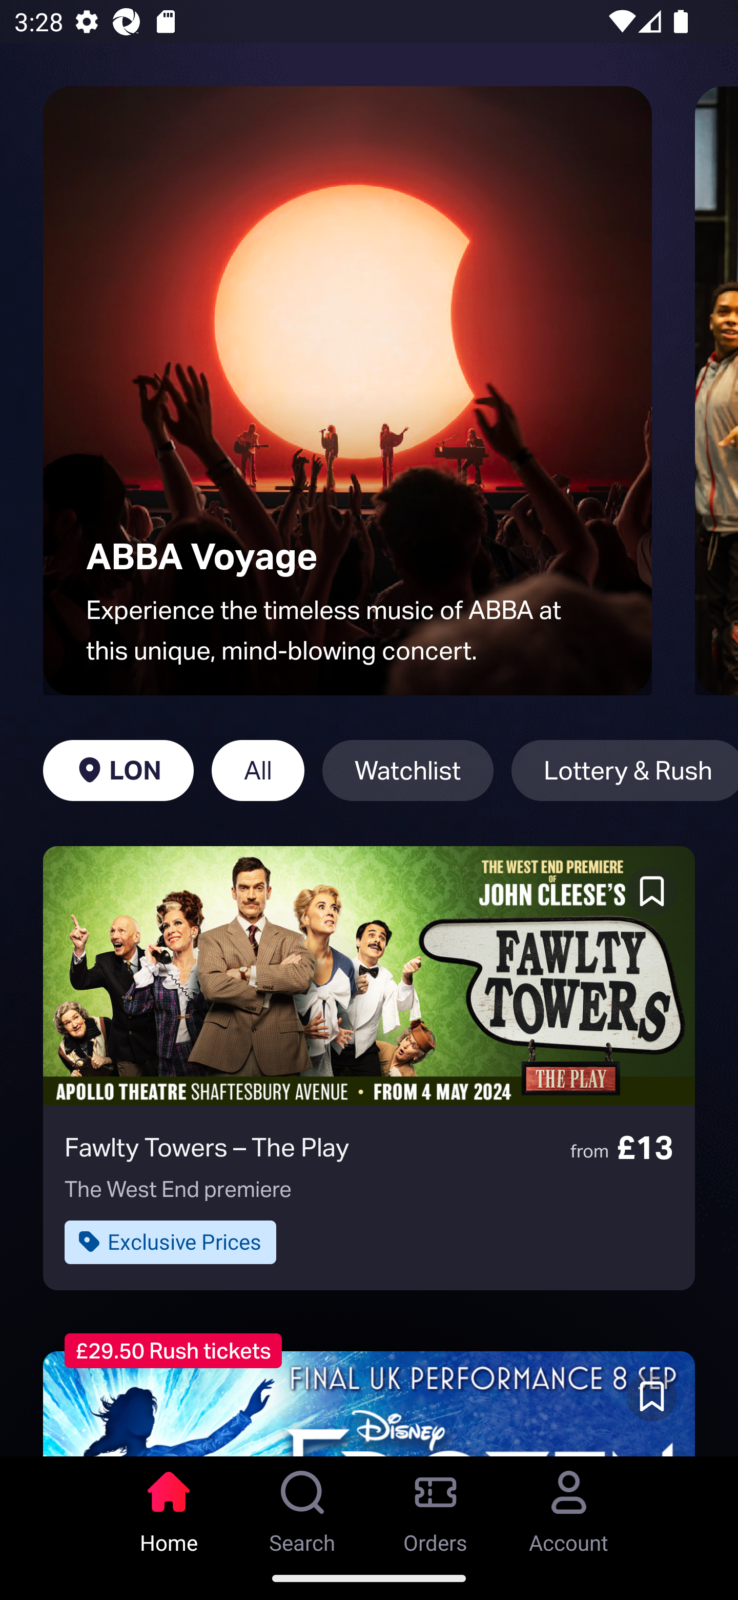 This screenshot has width=738, height=1600. I want to click on Account, so click(569, 1506).